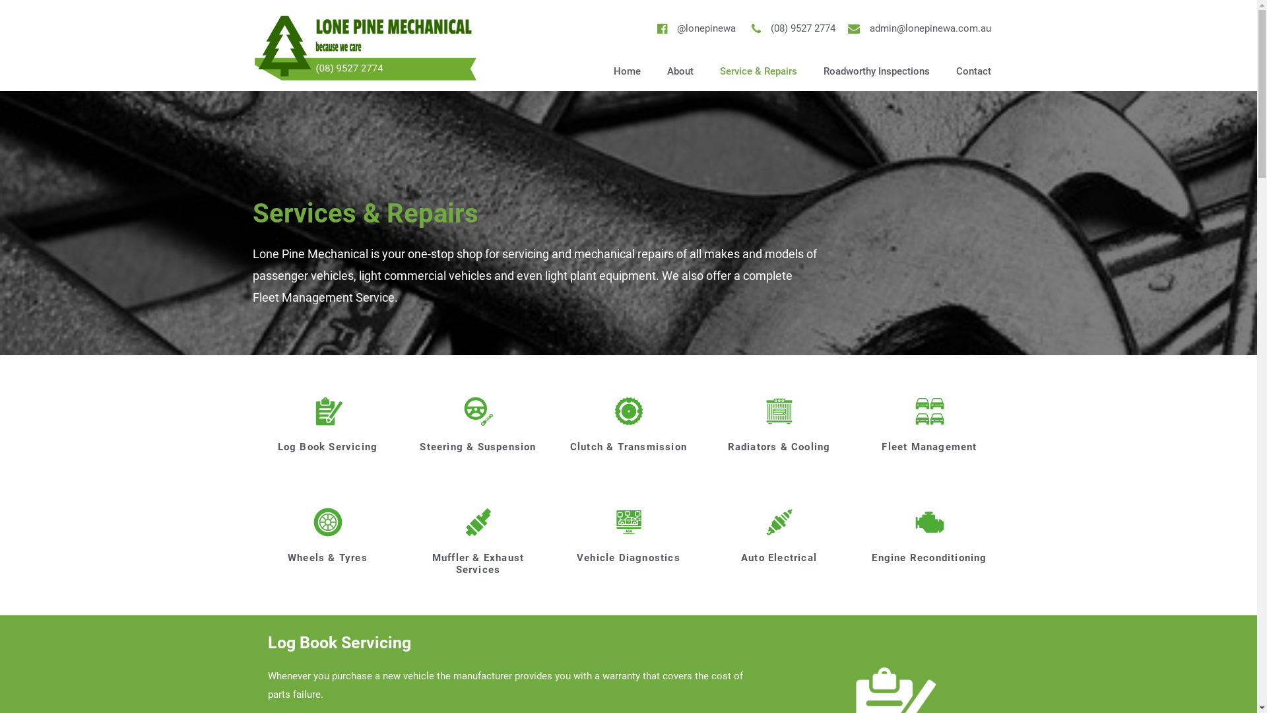  What do you see at coordinates (628, 558) in the screenshot?
I see `Vehicle Diagnostics` at bounding box center [628, 558].